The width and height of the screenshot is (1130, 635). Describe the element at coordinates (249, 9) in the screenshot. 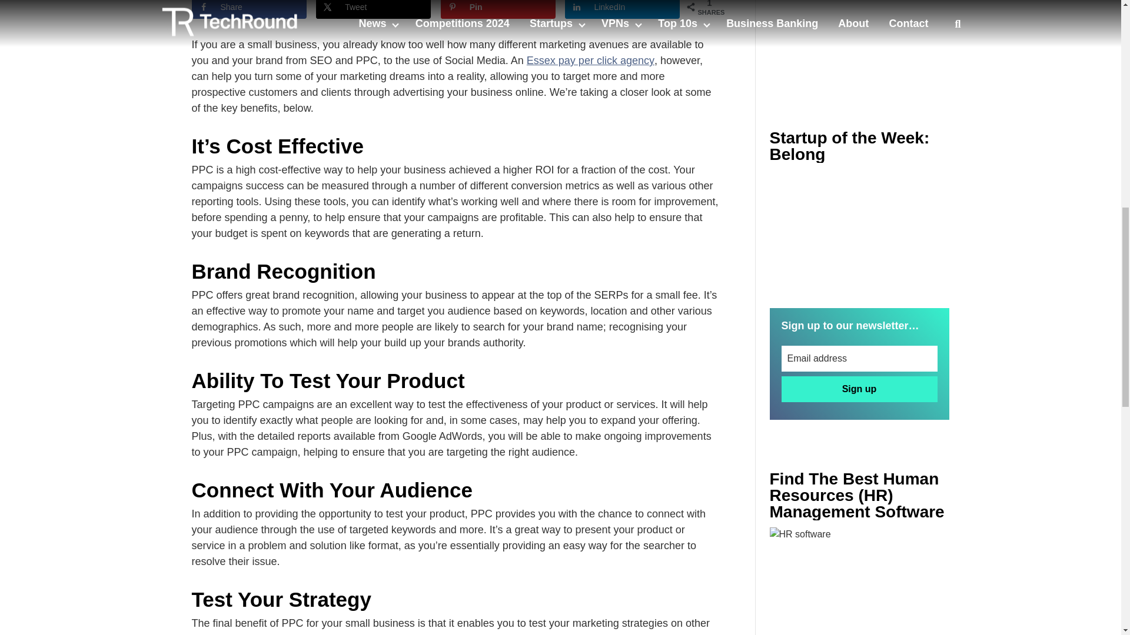

I see `Share on Facebook` at that location.